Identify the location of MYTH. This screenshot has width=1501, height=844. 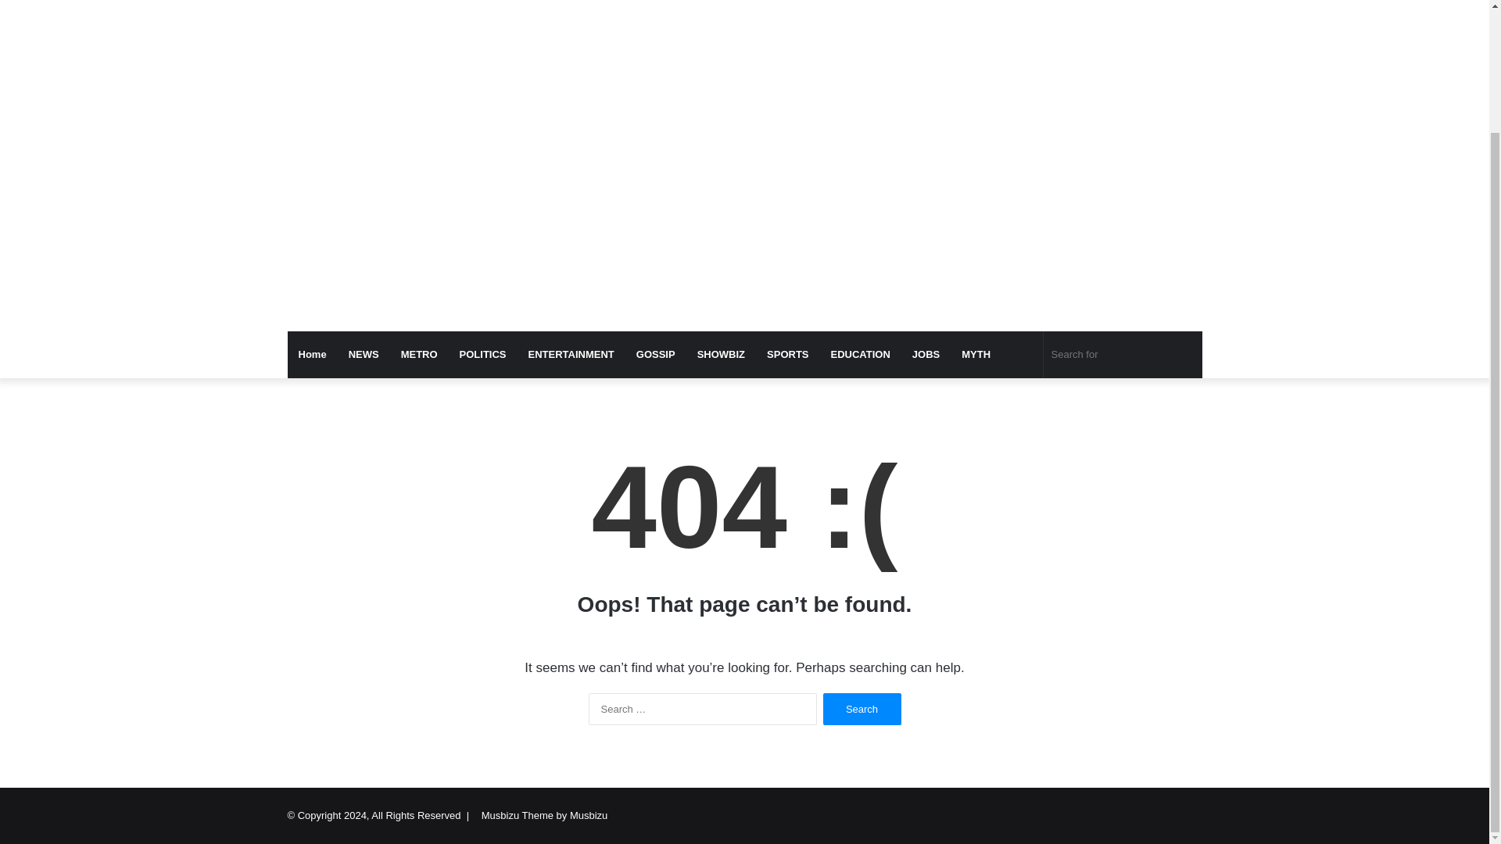
(976, 355).